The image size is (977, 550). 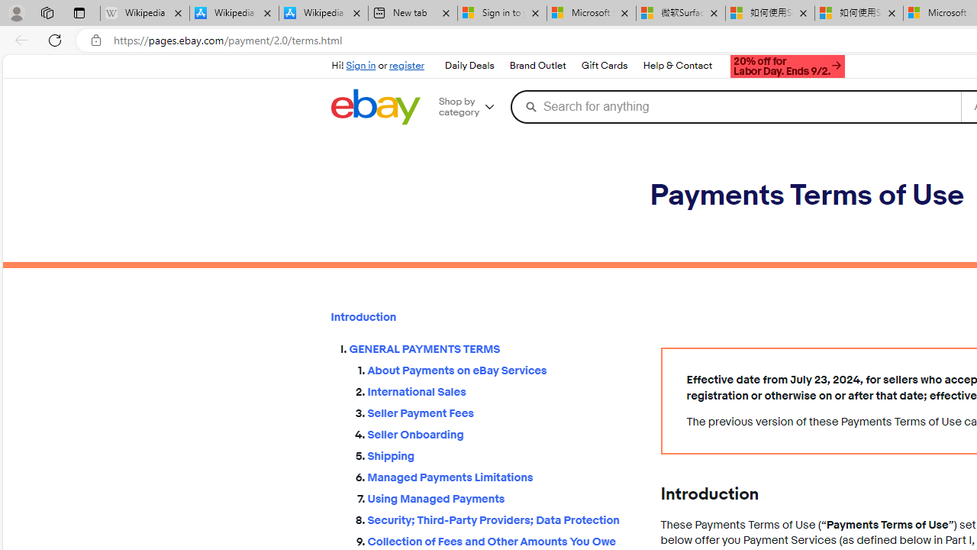 I want to click on About Payments on eBay Services, so click(x=502, y=368).